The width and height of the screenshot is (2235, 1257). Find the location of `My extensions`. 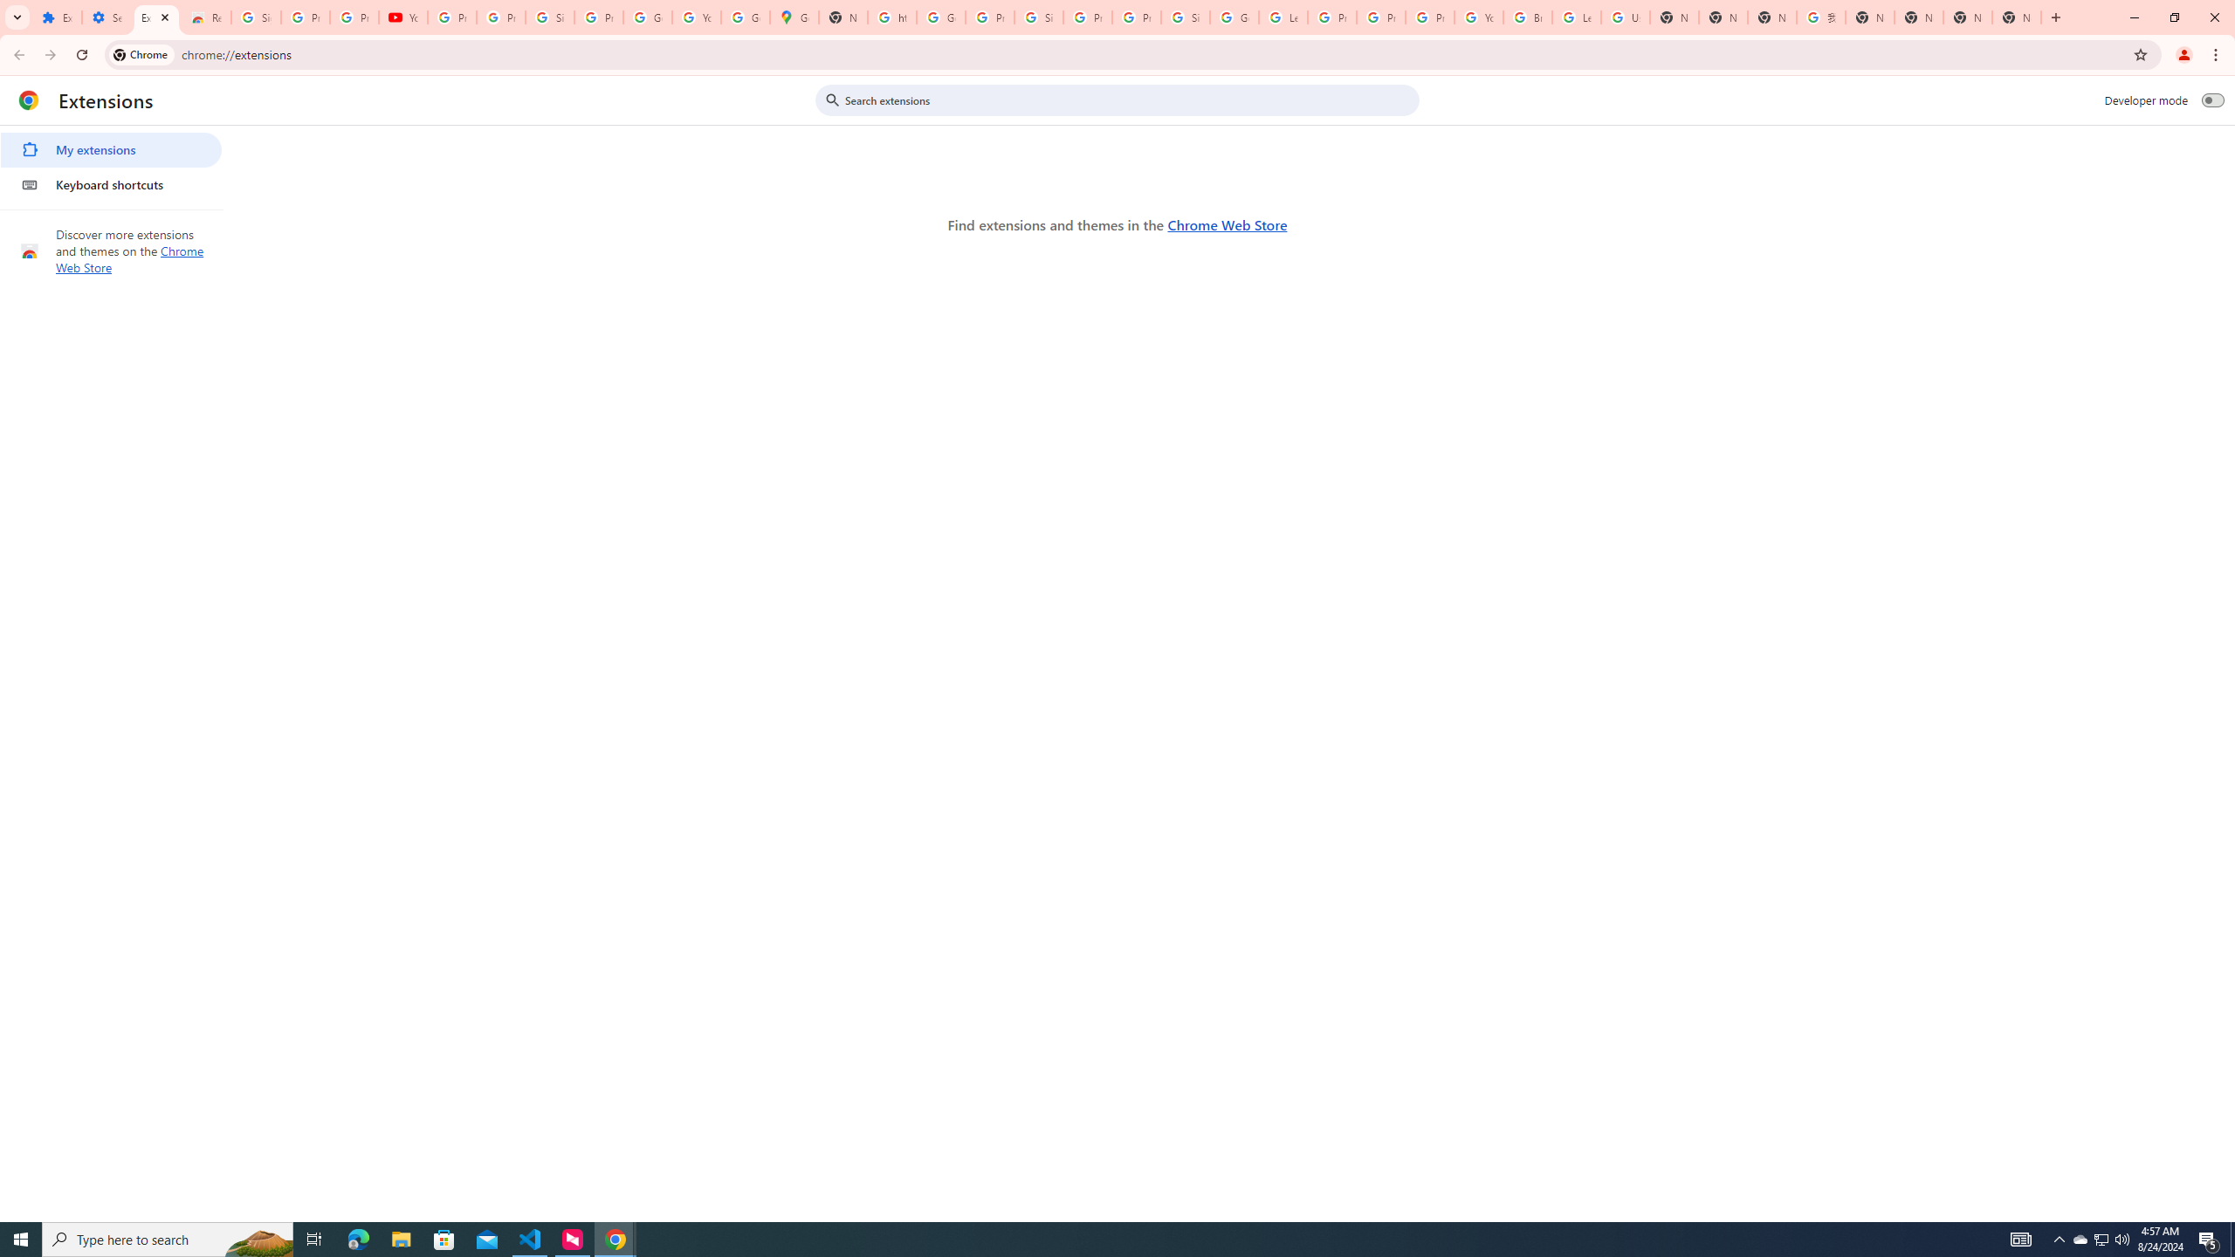

My extensions is located at coordinates (110, 150).